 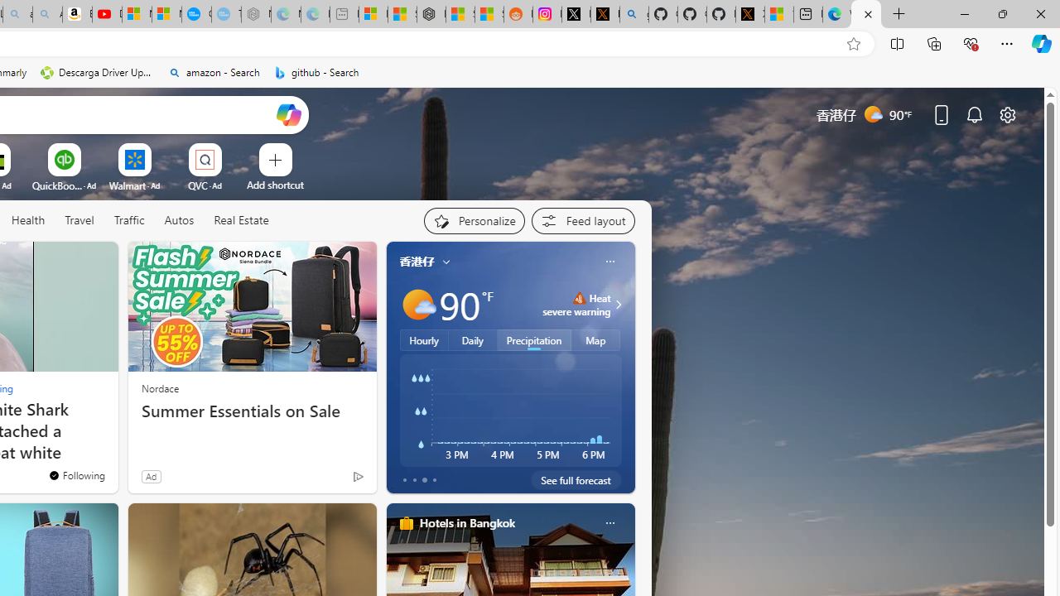 I want to click on Health, so click(x=28, y=220).